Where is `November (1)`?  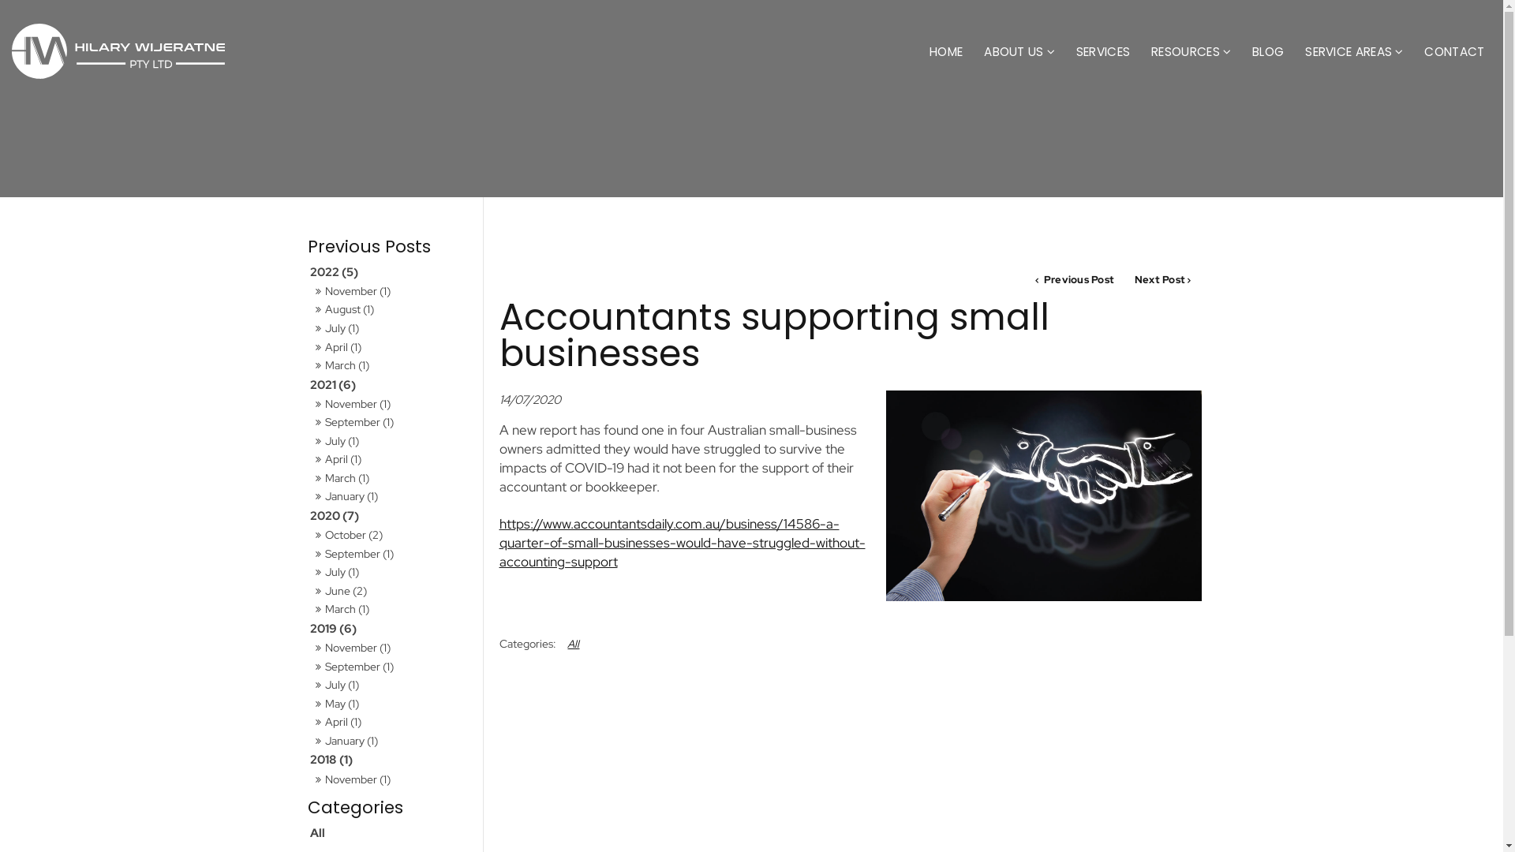
November (1) is located at coordinates (392, 404).